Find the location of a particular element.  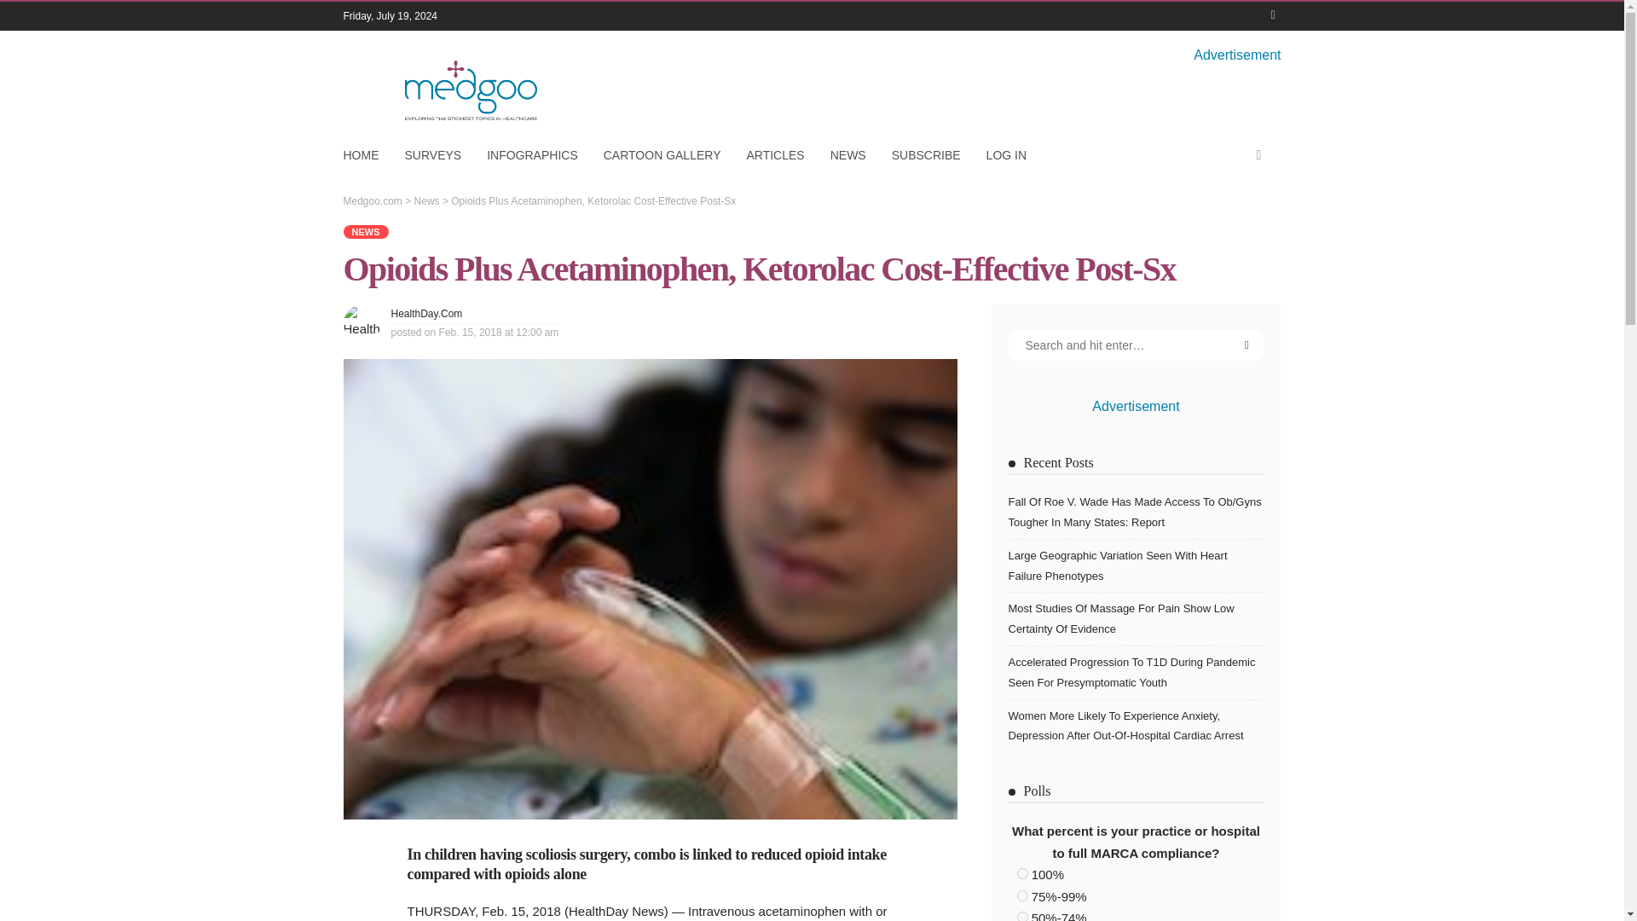

SUBSCRIBE is located at coordinates (926, 155).